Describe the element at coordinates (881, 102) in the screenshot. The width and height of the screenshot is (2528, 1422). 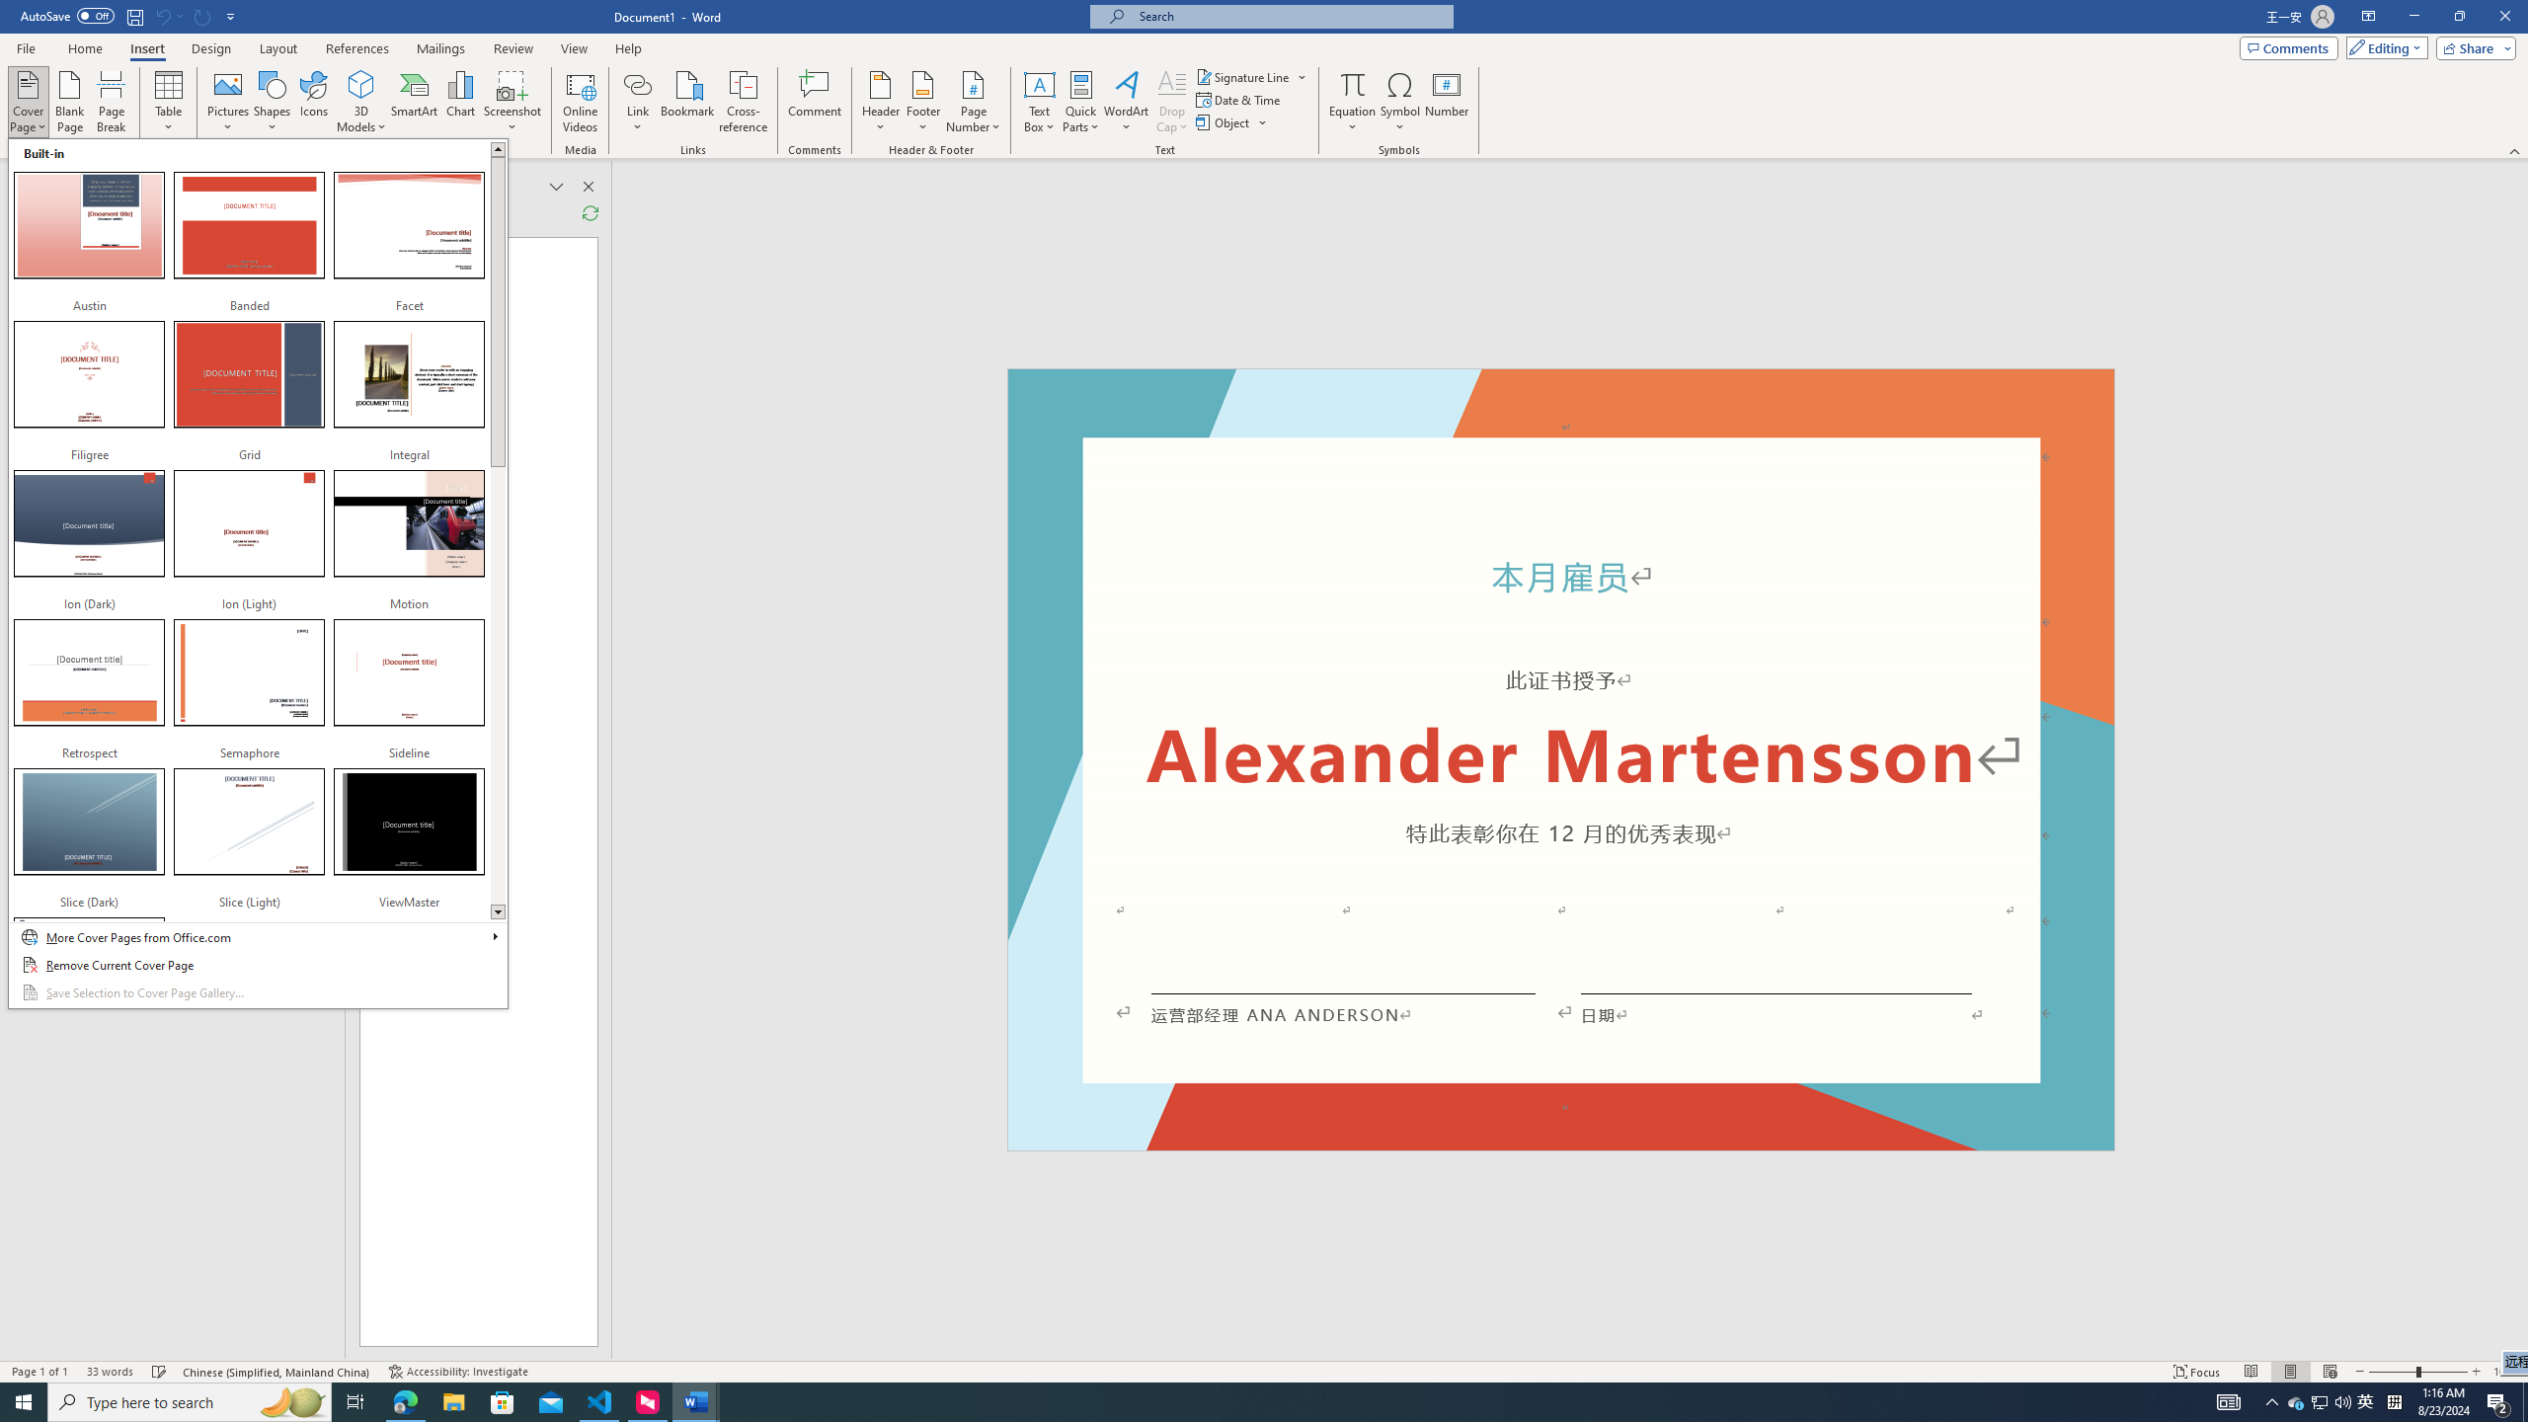
I see `Header` at that location.